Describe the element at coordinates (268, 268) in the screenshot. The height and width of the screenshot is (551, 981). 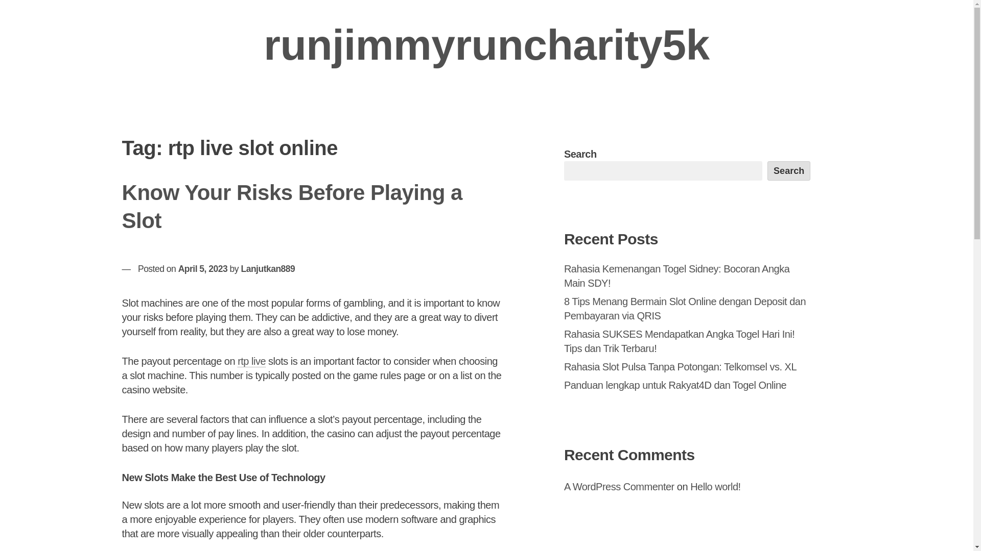
I see `Lanjutkan889` at that location.